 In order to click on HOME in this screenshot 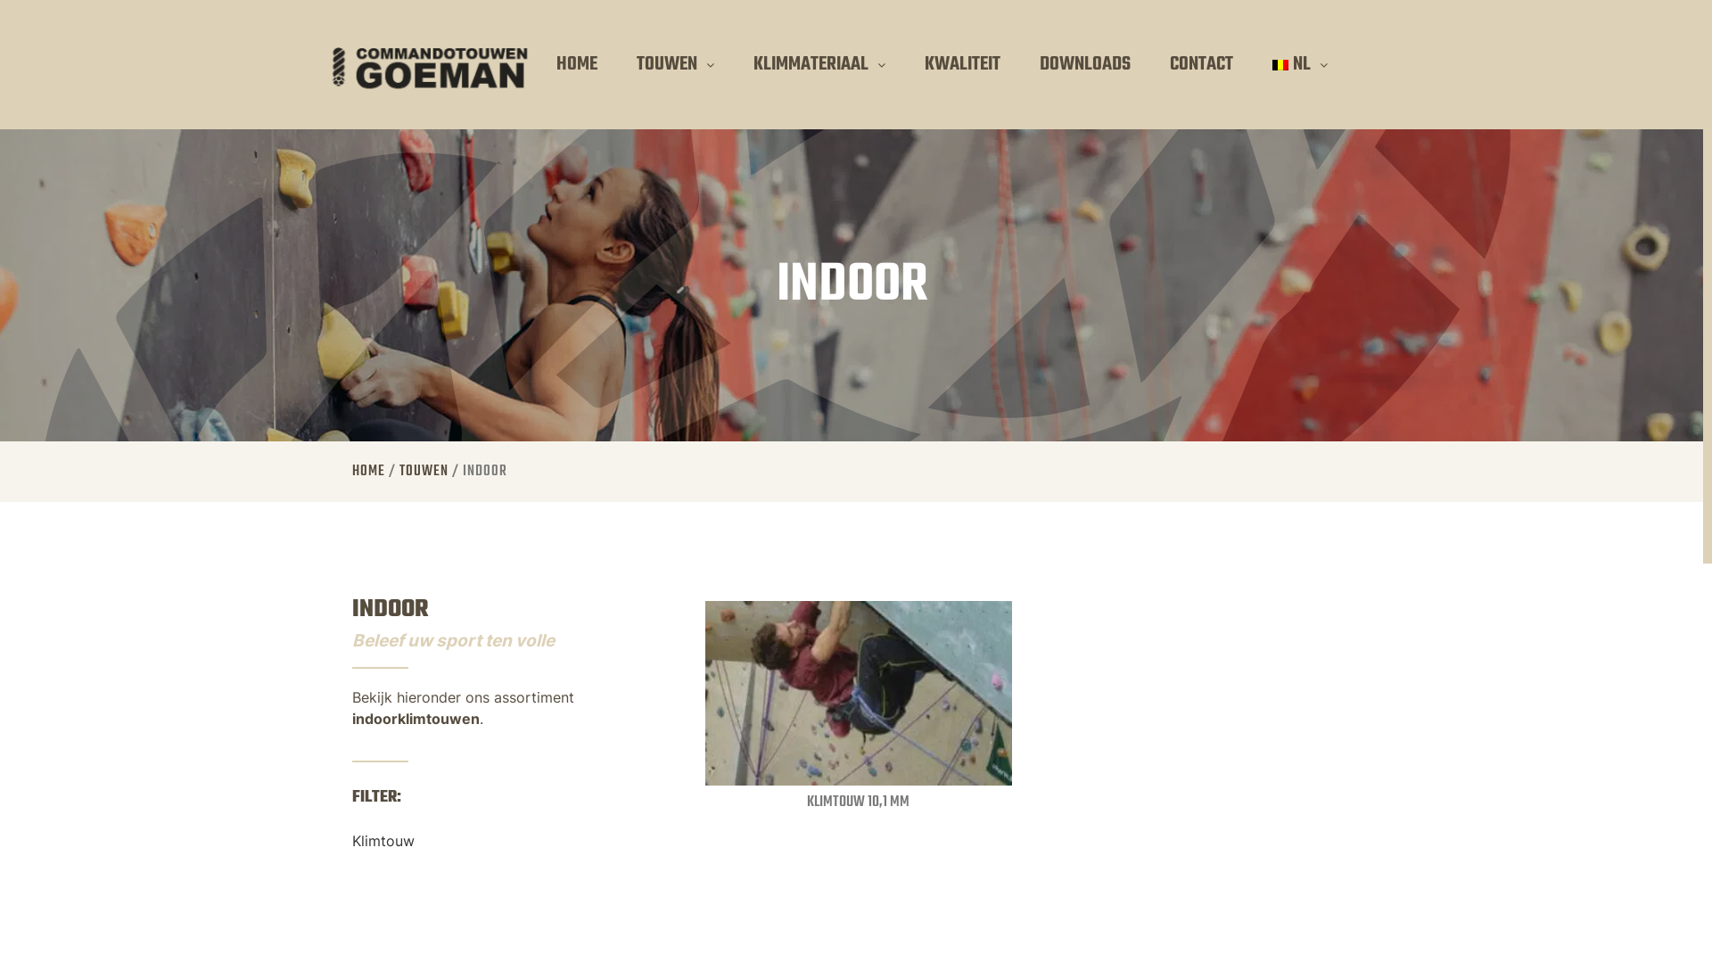, I will do `click(369, 472)`.